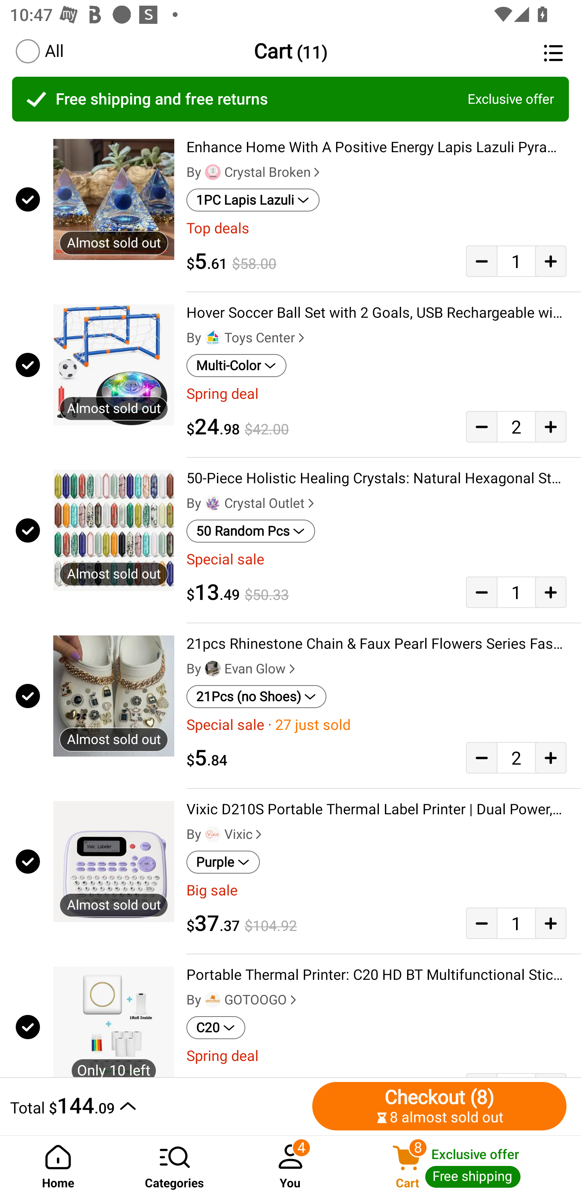 The height and width of the screenshot is (1195, 581). I want to click on Decrease quantity button, so click(481, 426).